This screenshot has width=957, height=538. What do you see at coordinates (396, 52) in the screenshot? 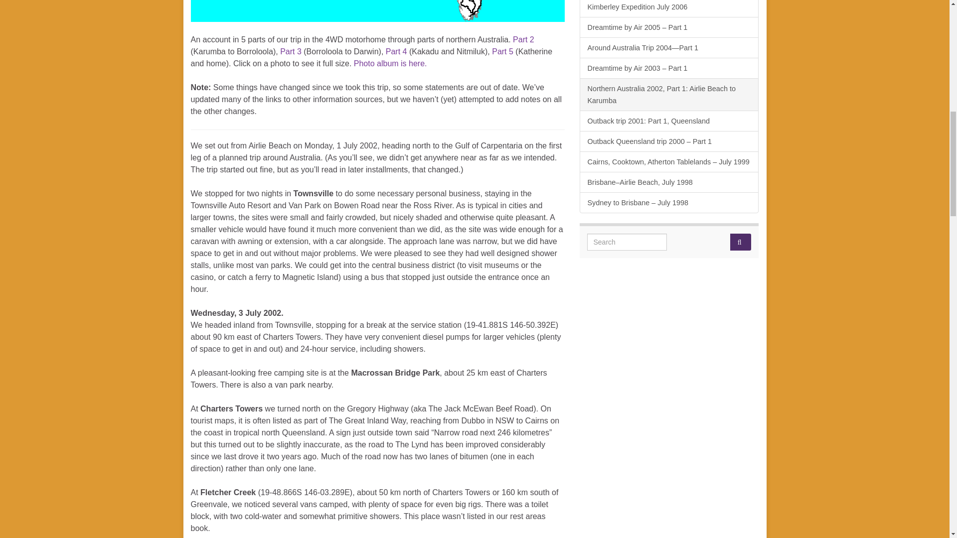
I see `Part 4` at bounding box center [396, 52].